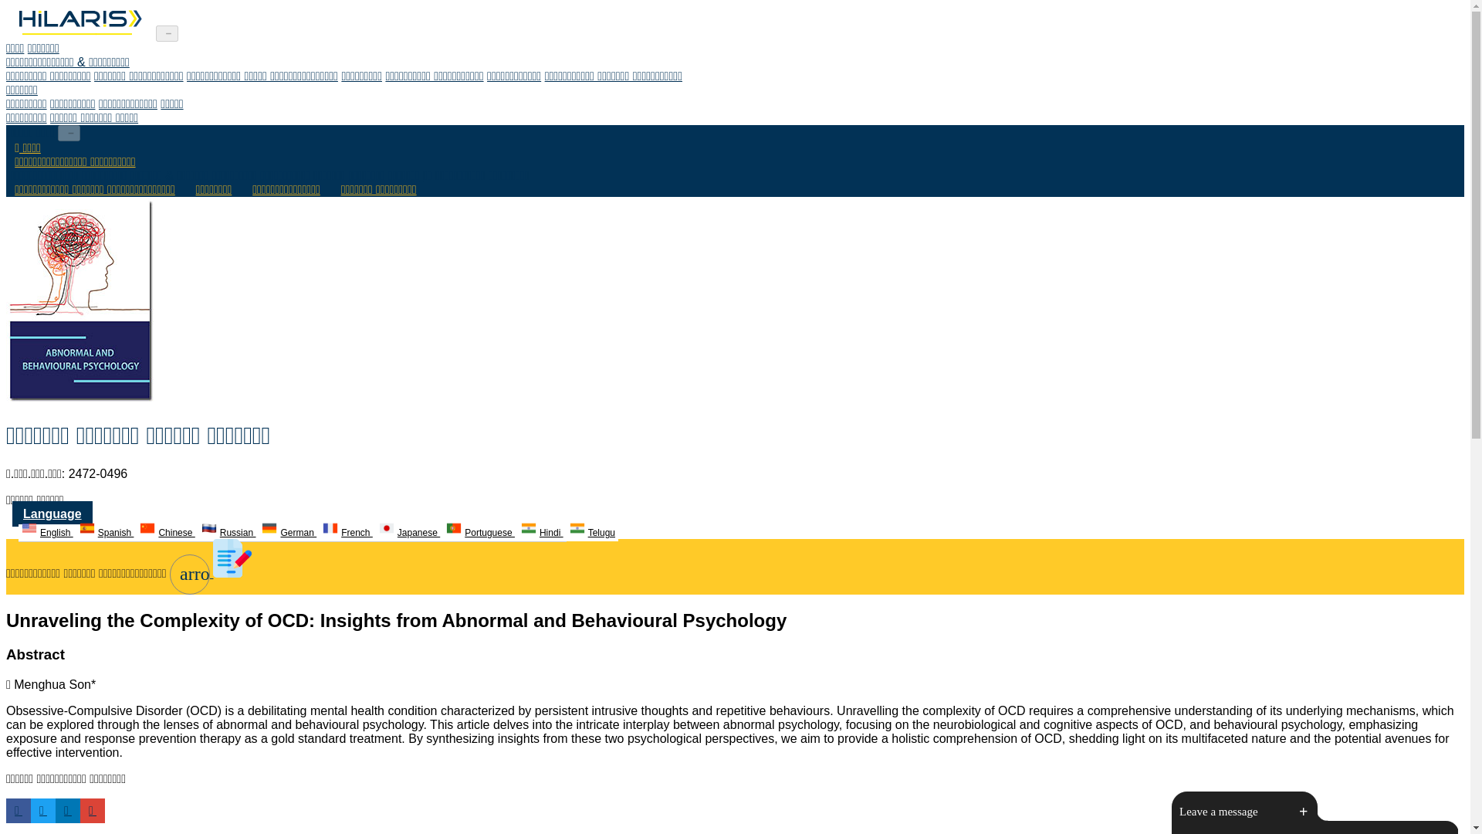  I want to click on Terms and Conditions, so click(613, 76).